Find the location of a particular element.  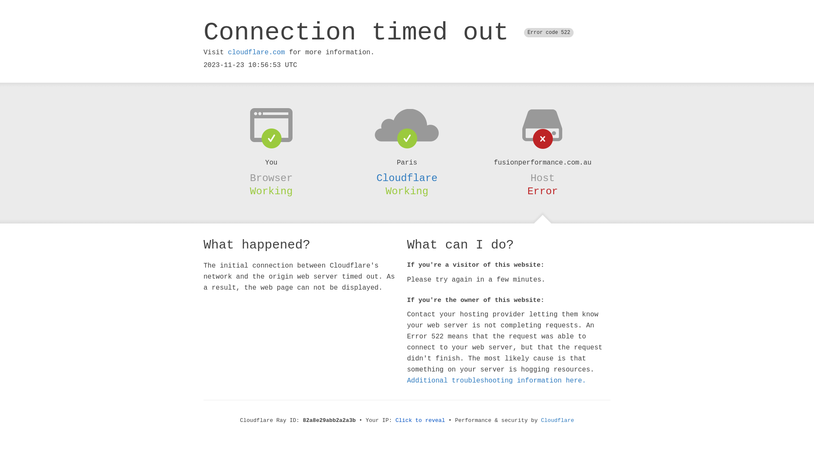

Additional troubleshooting information here. is located at coordinates (496, 381).